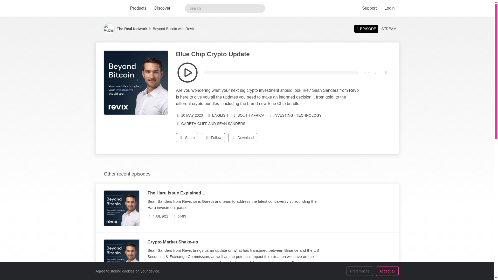 This screenshot has height=280, width=498. I want to click on Products, so click(138, 8).